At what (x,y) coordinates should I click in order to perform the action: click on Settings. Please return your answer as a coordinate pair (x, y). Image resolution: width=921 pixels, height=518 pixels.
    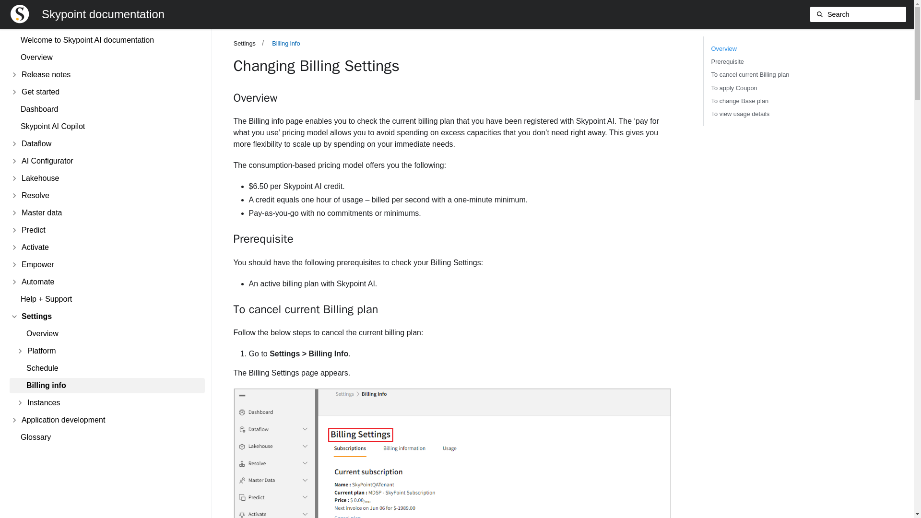
    Looking at the image, I should click on (104, 317).